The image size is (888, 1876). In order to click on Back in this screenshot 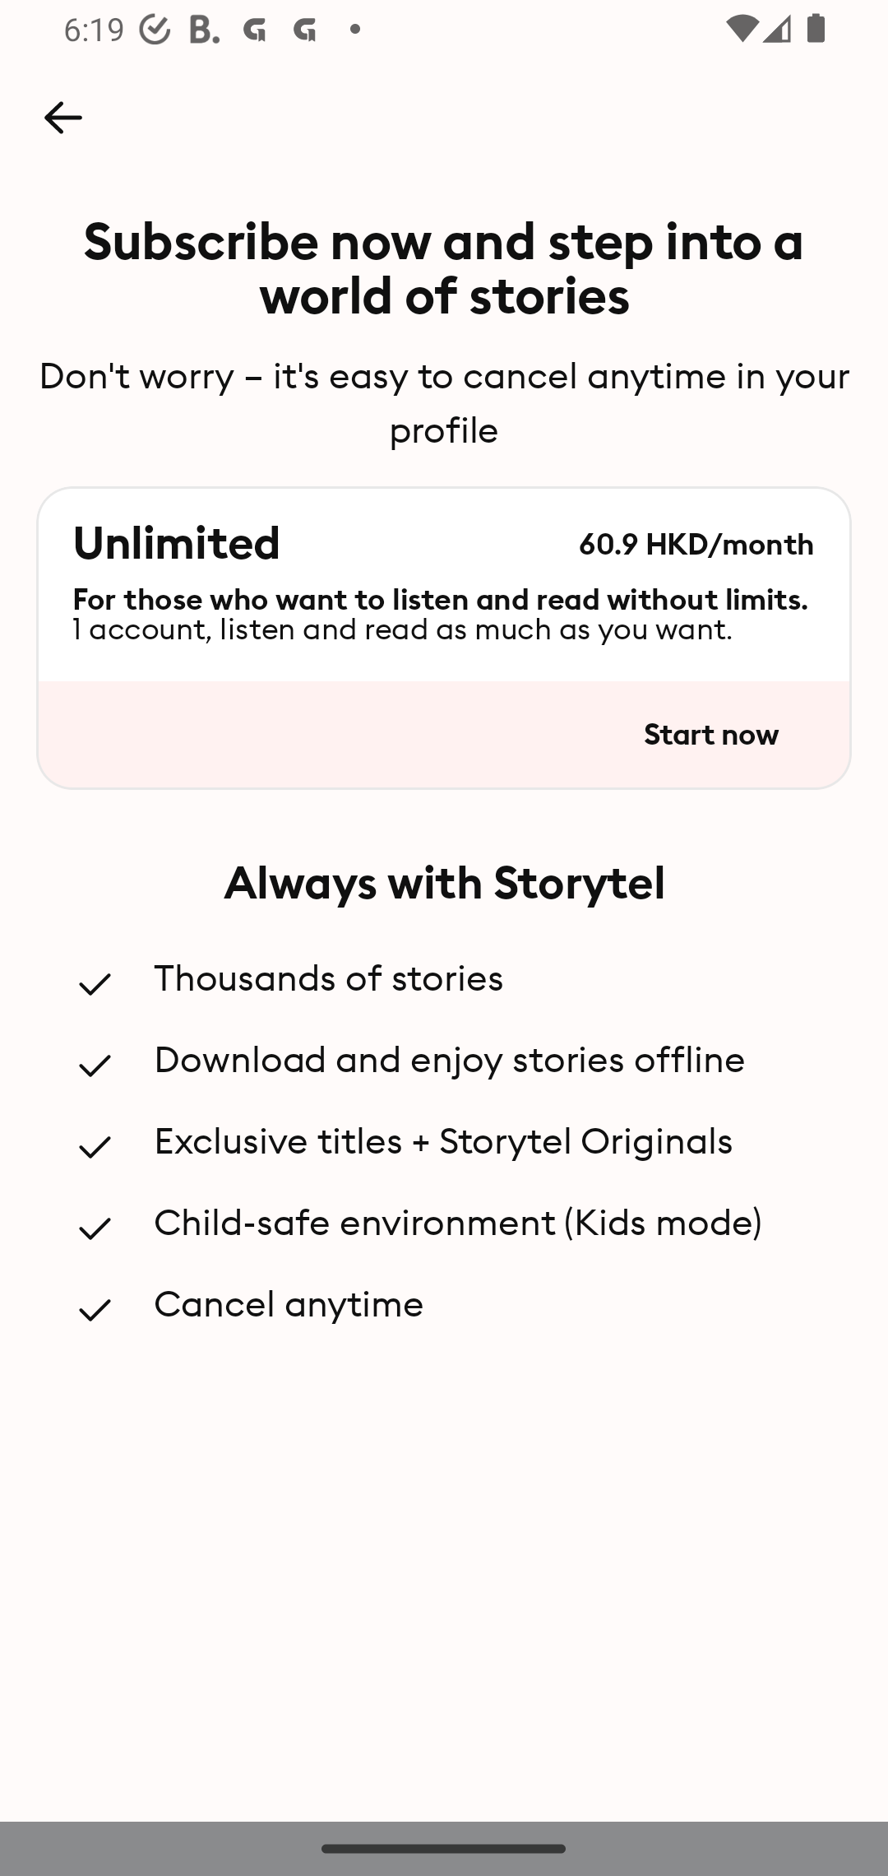, I will do `click(62, 118)`.